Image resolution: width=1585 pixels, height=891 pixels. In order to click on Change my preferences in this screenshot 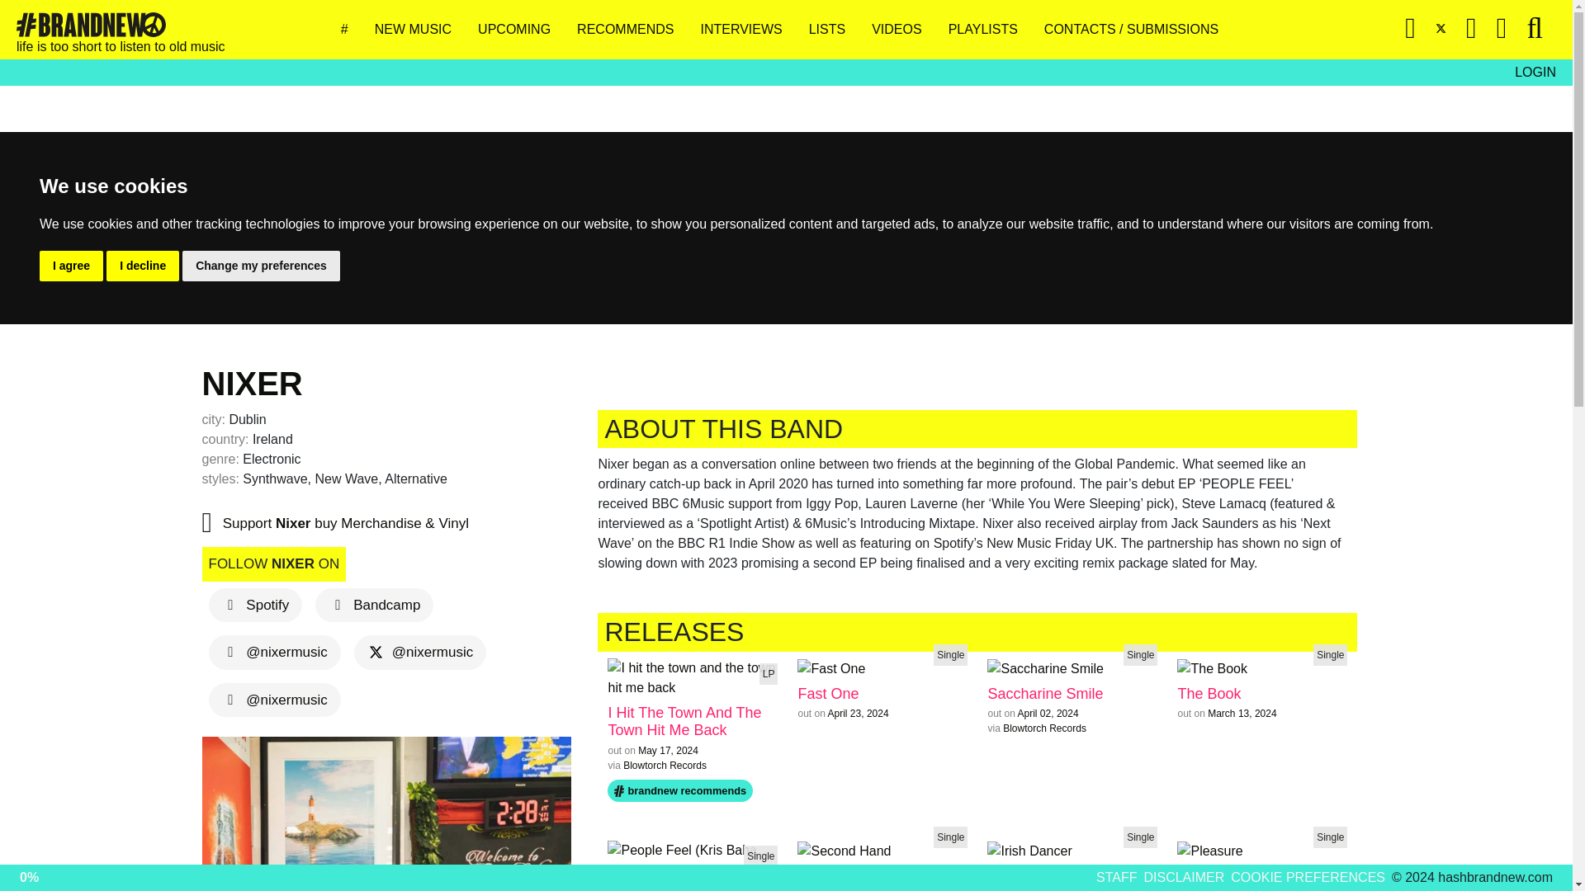, I will do `click(261, 266)`.